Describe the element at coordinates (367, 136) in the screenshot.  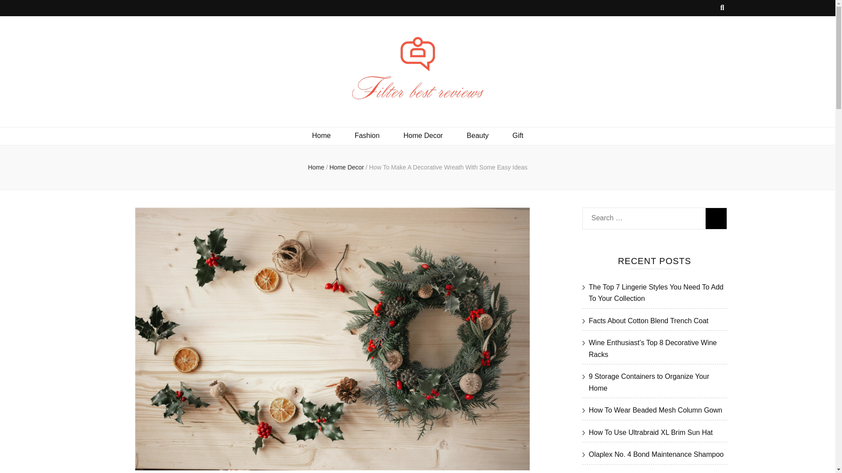
I see `Fashion` at that location.